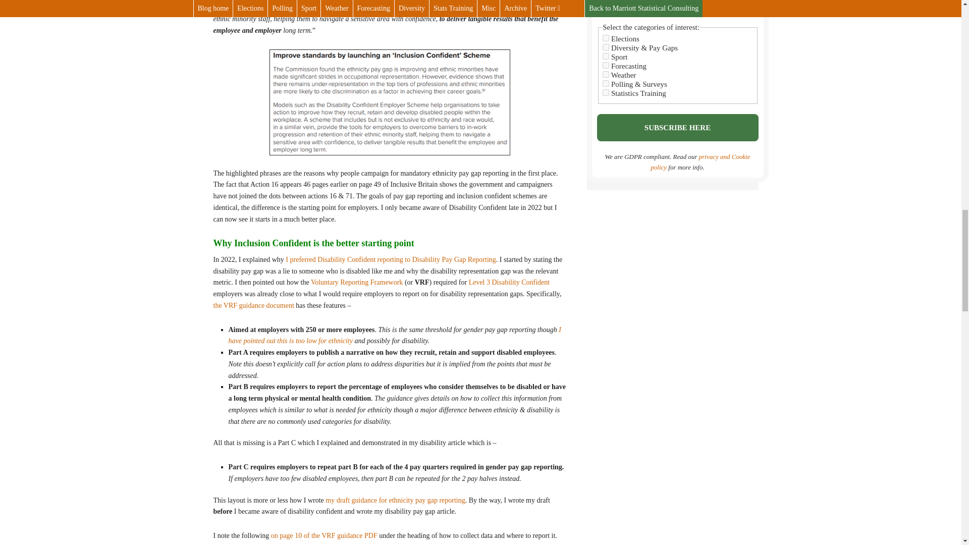 The height and width of the screenshot is (545, 969). What do you see at coordinates (606, 83) in the screenshot?
I see `7` at bounding box center [606, 83].